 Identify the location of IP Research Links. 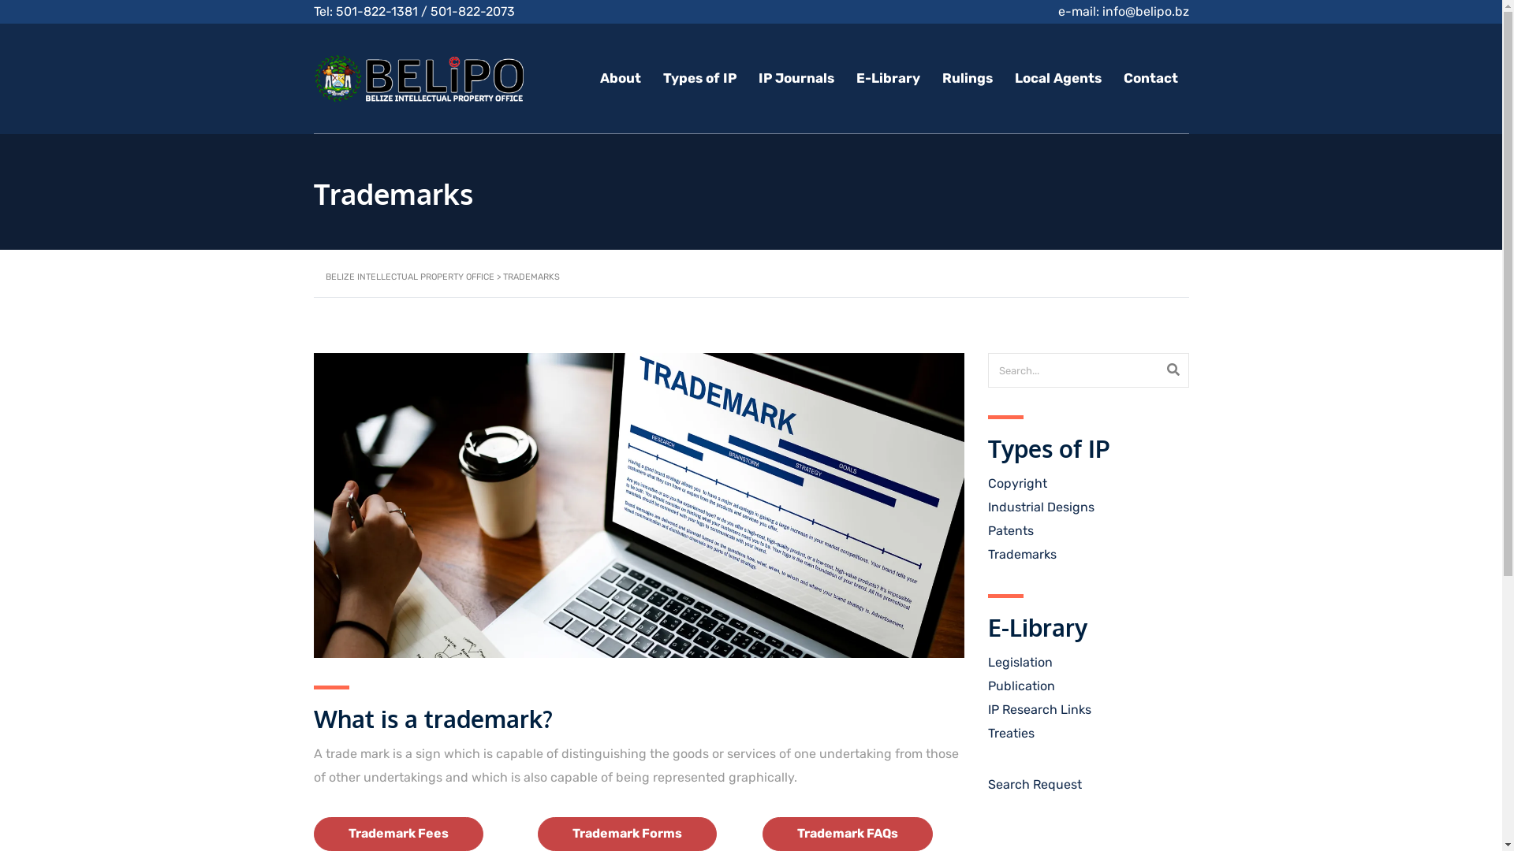
(1039, 709).